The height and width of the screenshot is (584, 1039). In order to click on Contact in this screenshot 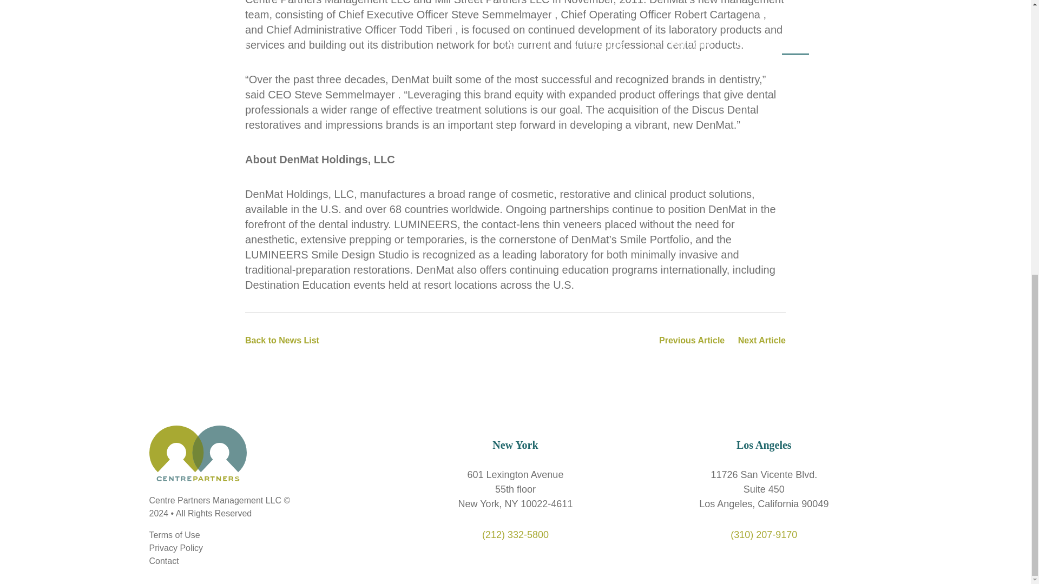, I will do `click(164, 561)`.